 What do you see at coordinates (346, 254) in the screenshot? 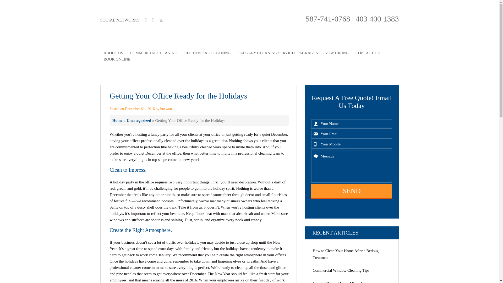
I see `How to Clean Your Home After a Bedbug Treatment` at bounding box center [346, 254].